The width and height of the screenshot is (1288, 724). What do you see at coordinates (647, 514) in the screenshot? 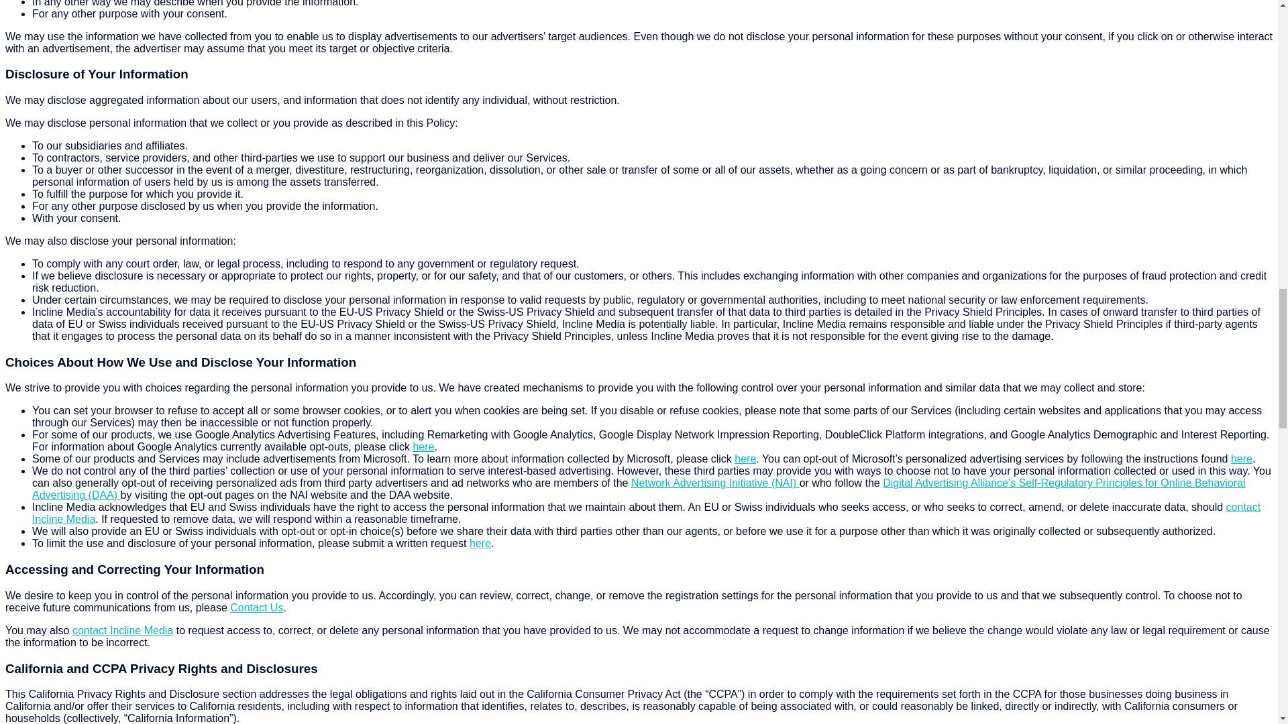
I see `contact Incline Media` at bounding box center [647, 514].